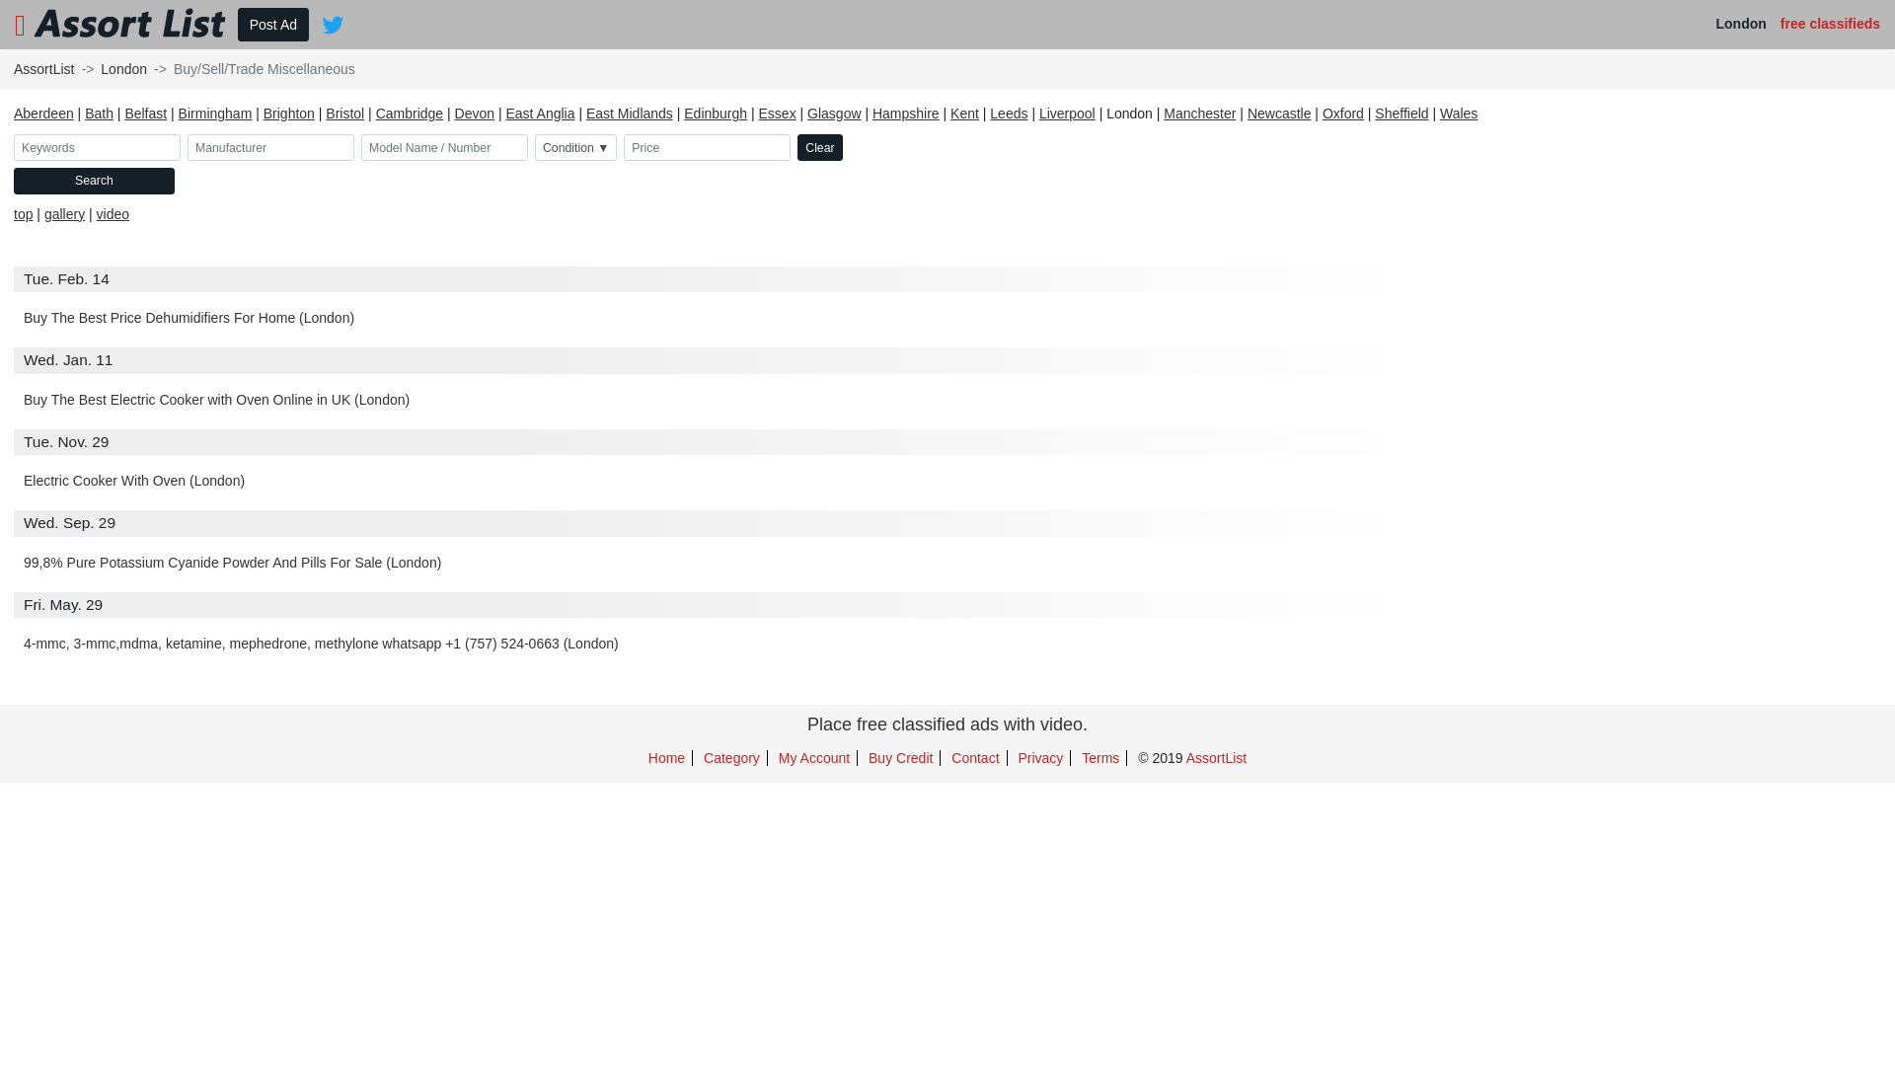 The width and height of the screenshot is (1895, 1066). What do you see at coordinates (947, 724) in the screenshot?
I see `Place free classified ads with video.` at bounding box center [947, 724].